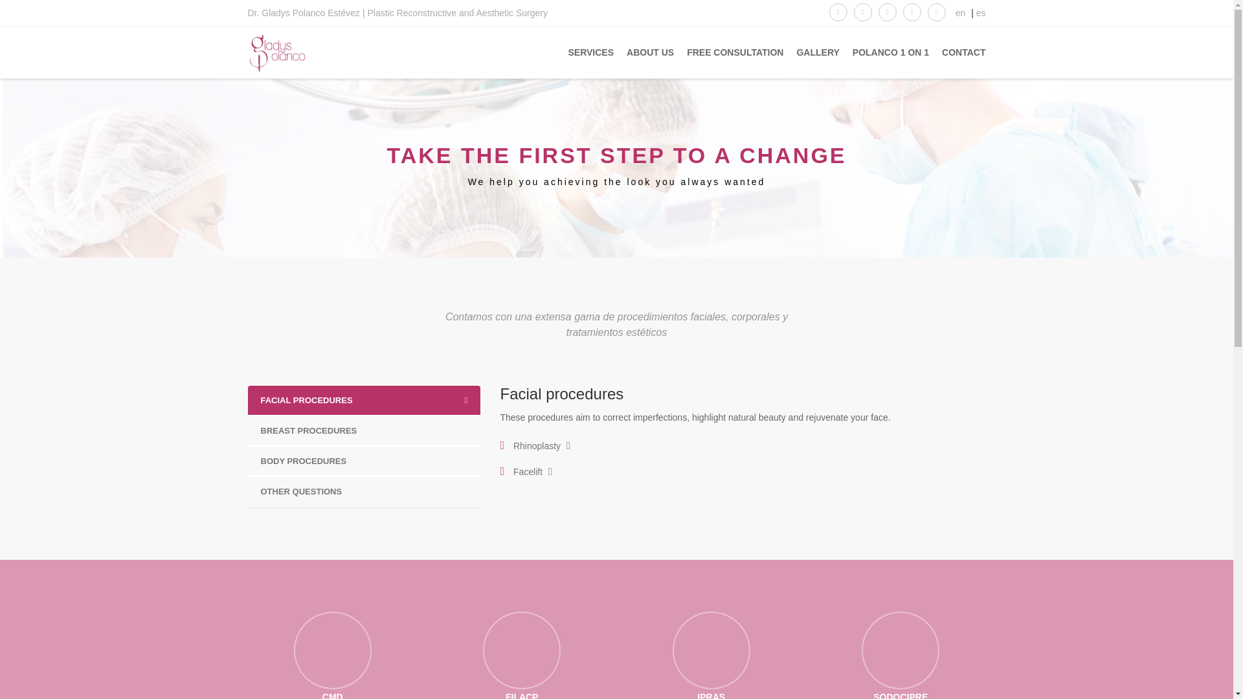 The height and width of the screenshot is (699, 1243). I want to click on en, so click(961, 13).